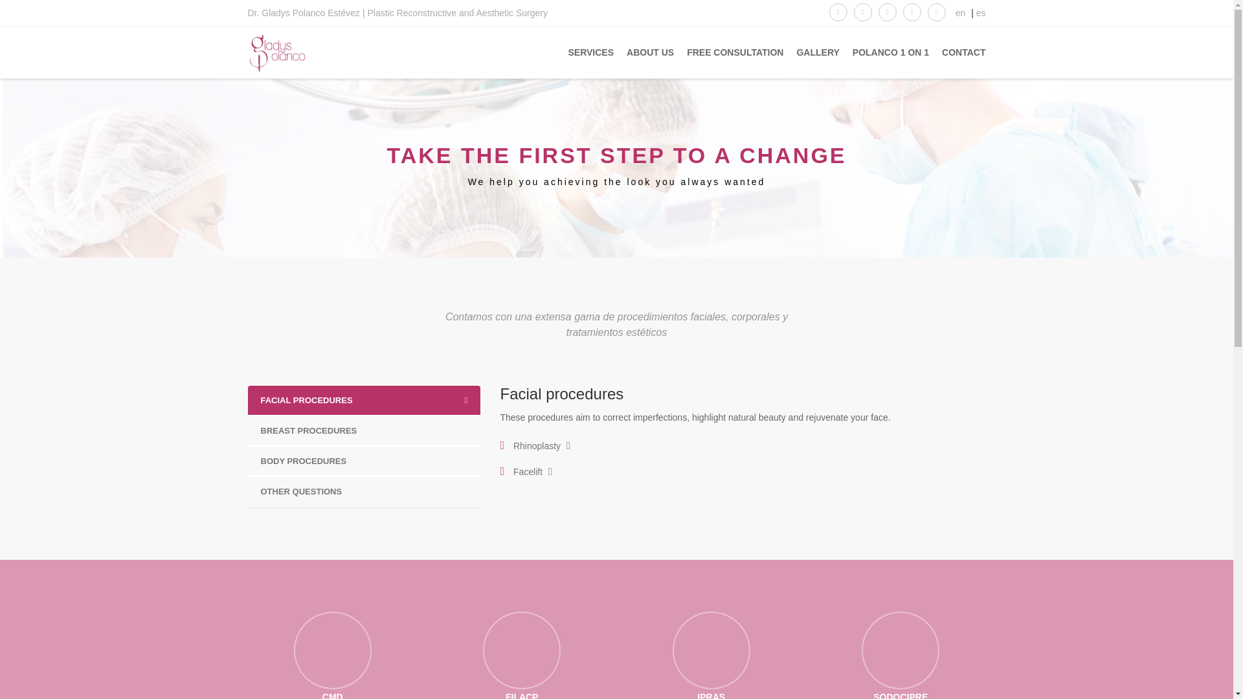 The height and width of the screenshot is (699, 1243). I want to click on en, so click(961, 13).